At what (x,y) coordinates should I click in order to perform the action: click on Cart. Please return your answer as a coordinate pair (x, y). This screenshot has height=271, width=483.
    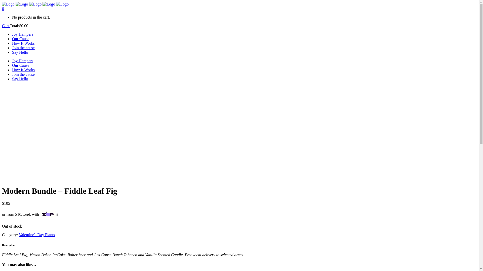
    Looking at the image, I should click on (6, 26).